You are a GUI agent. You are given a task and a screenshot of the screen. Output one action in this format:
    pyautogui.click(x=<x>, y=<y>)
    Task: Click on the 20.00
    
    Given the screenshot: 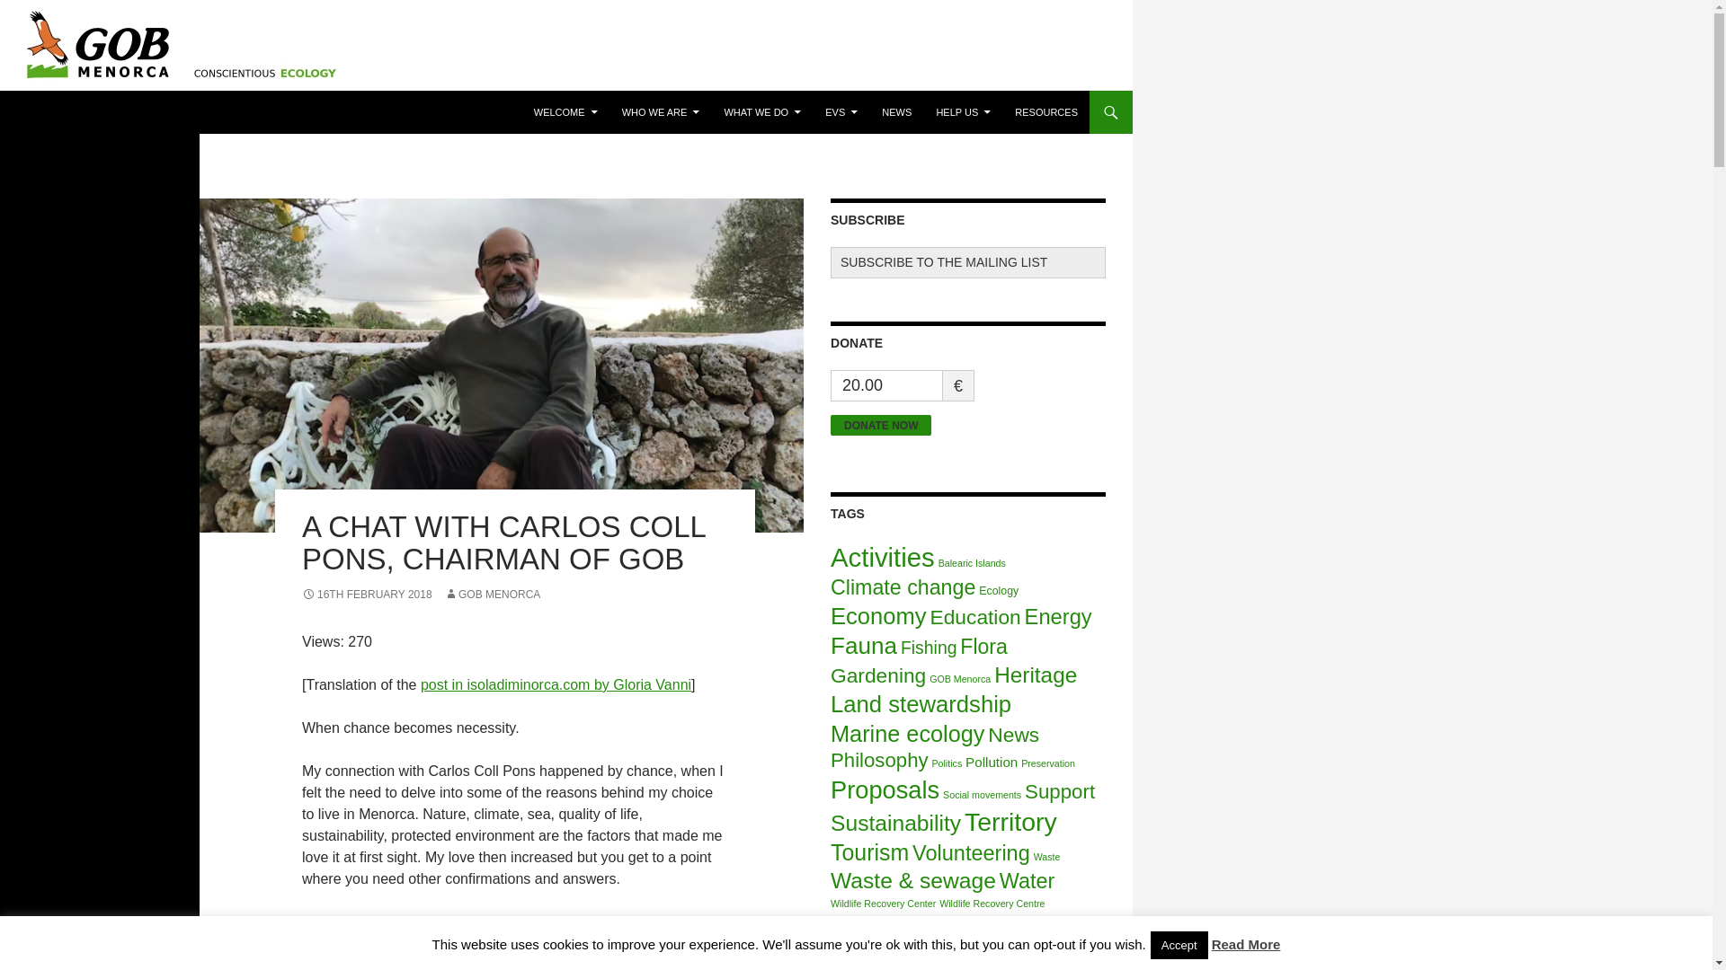 What is the action you would take?
    pyautogui.click(x=886, y=385)
    